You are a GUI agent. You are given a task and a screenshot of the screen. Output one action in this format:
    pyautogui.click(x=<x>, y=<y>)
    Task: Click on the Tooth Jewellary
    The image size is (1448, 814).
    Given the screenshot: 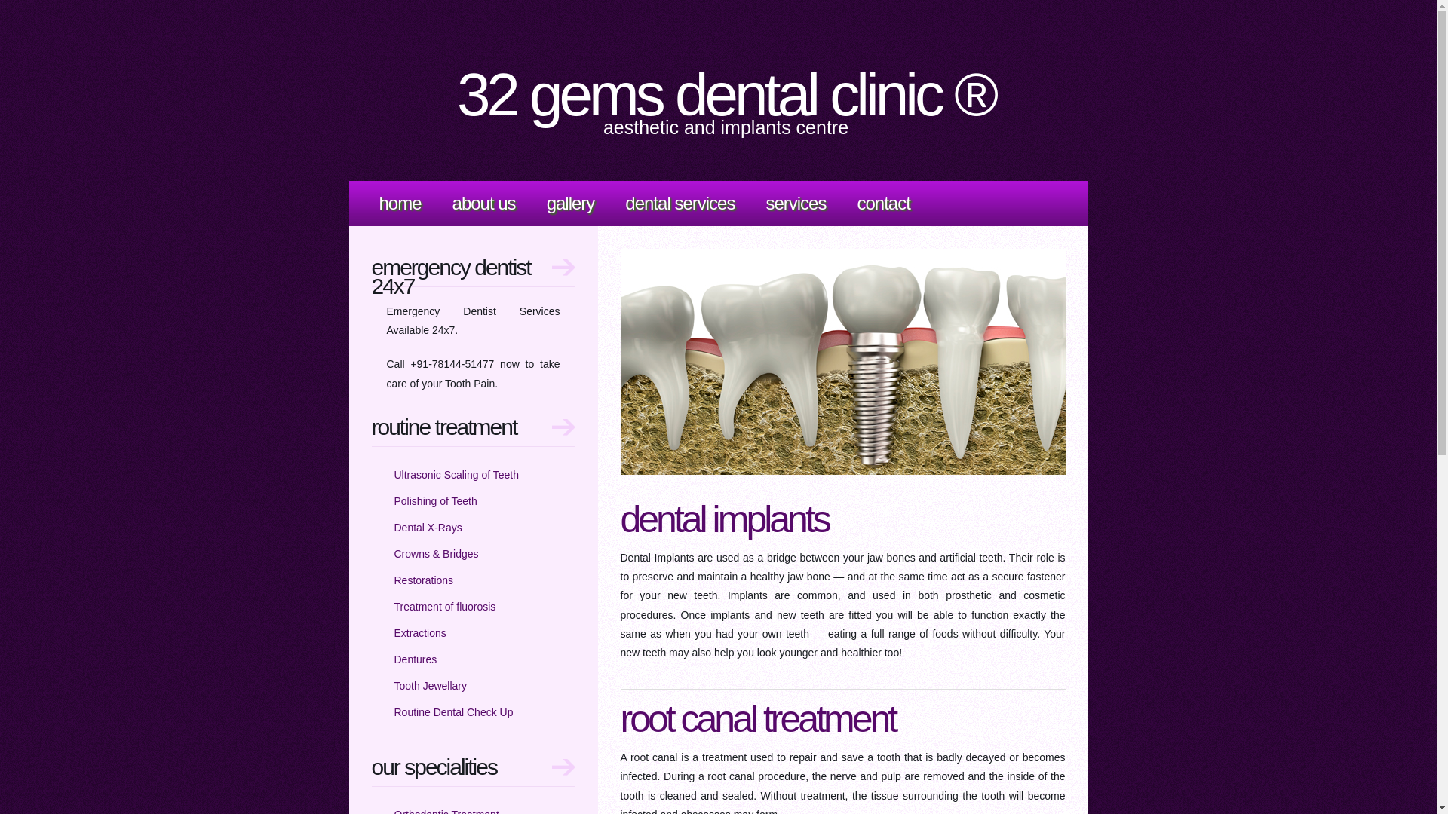 What is the action you would take?
    pyautogui.click(x=430, y=686)
    